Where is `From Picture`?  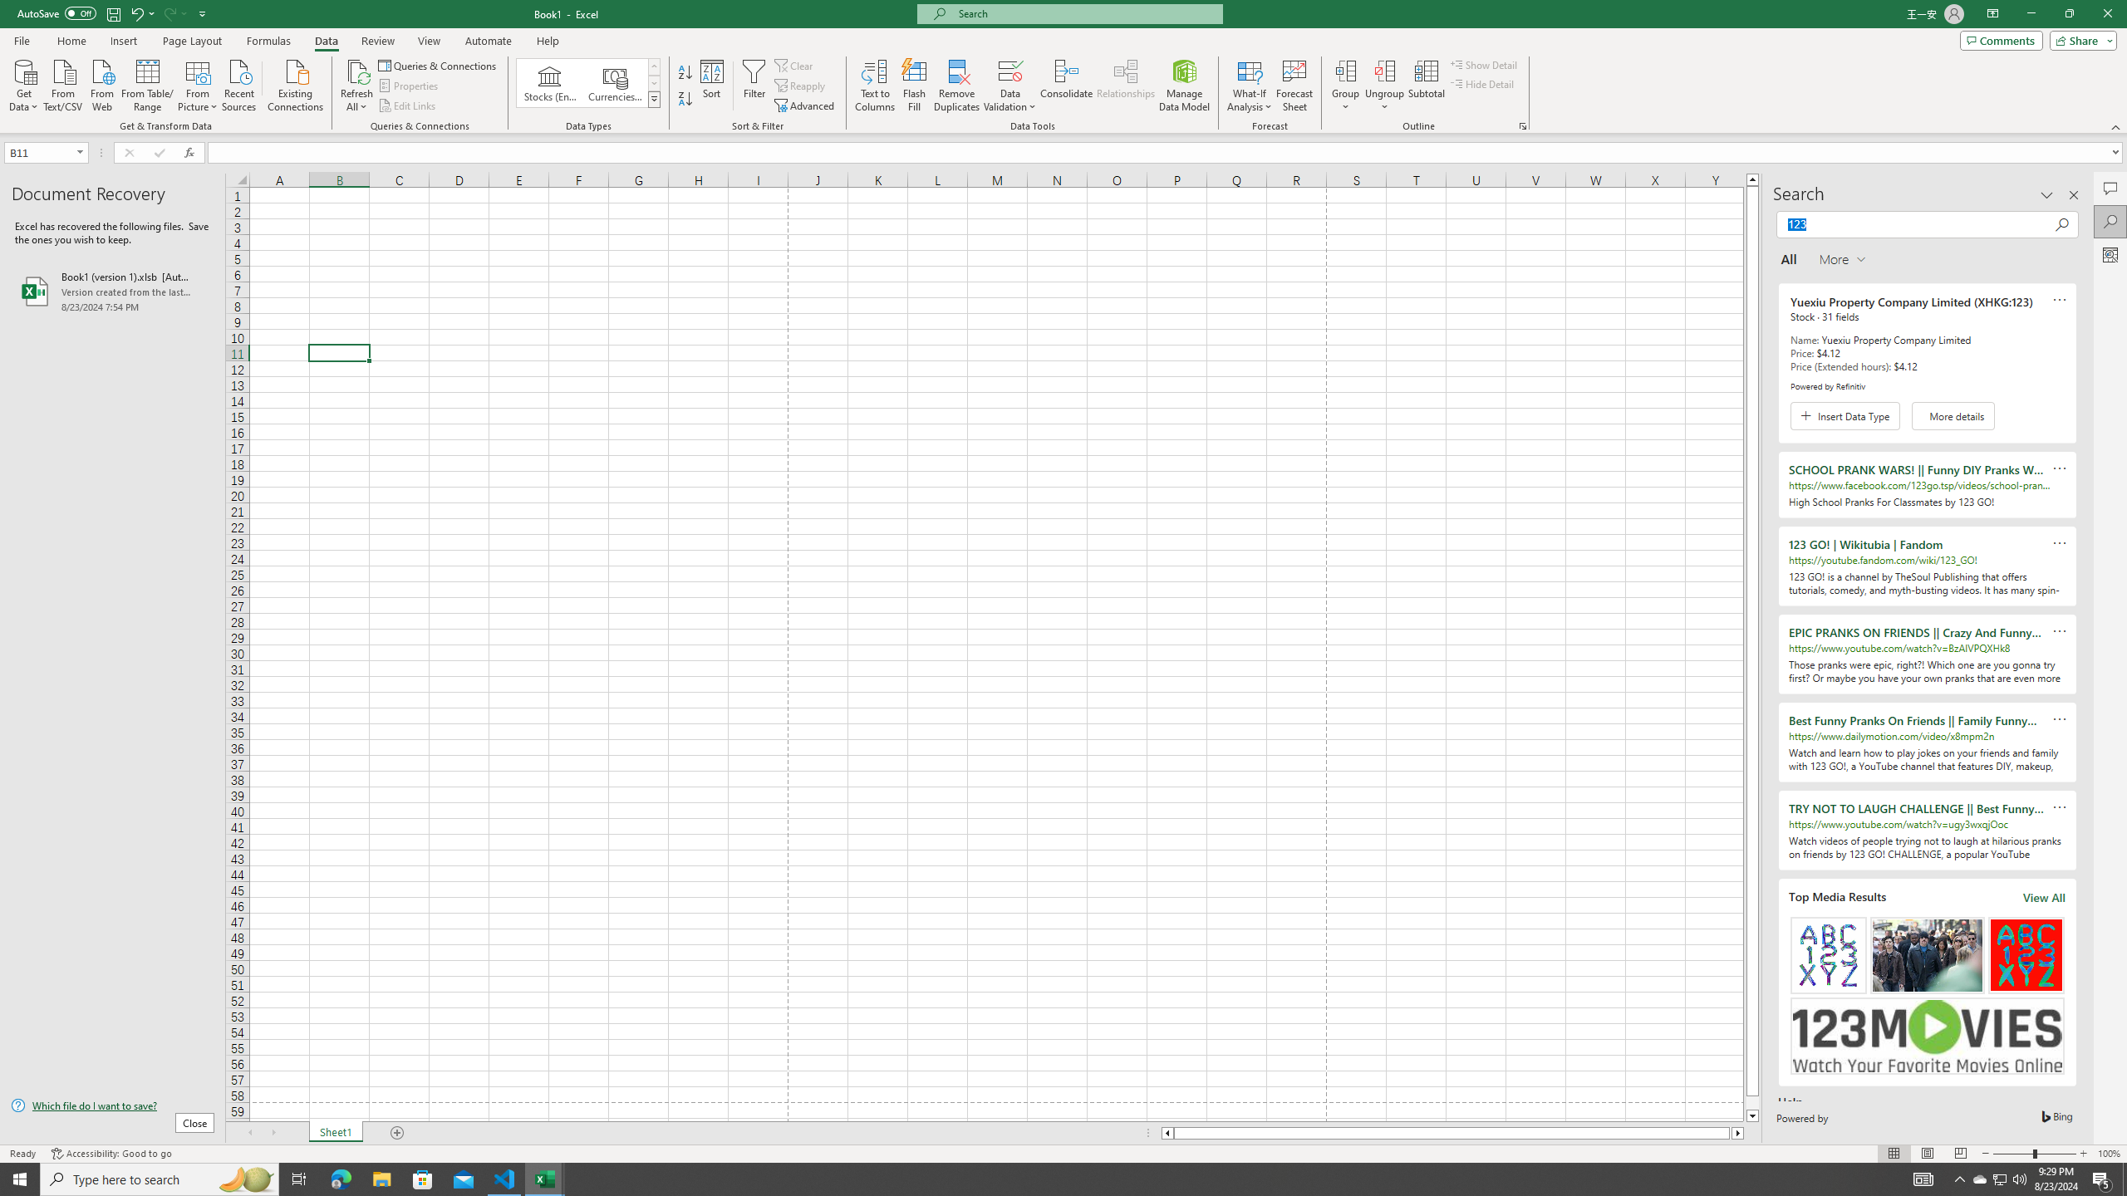
From Picture is located at coordinates (199, 84).